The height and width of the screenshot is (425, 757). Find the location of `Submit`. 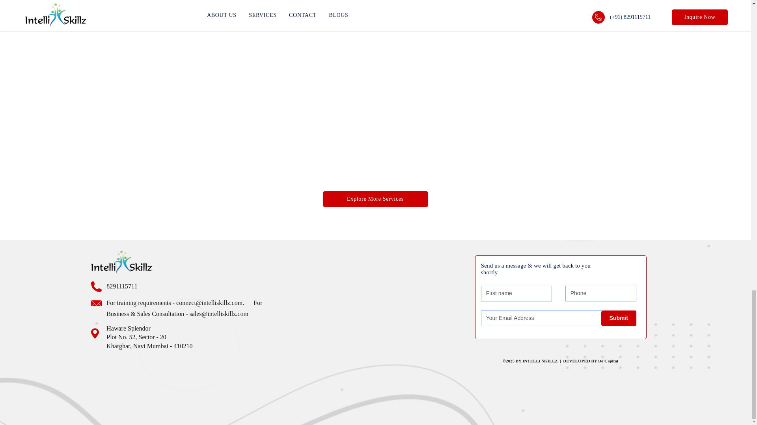

Submit is located at coordinates (619, 318).